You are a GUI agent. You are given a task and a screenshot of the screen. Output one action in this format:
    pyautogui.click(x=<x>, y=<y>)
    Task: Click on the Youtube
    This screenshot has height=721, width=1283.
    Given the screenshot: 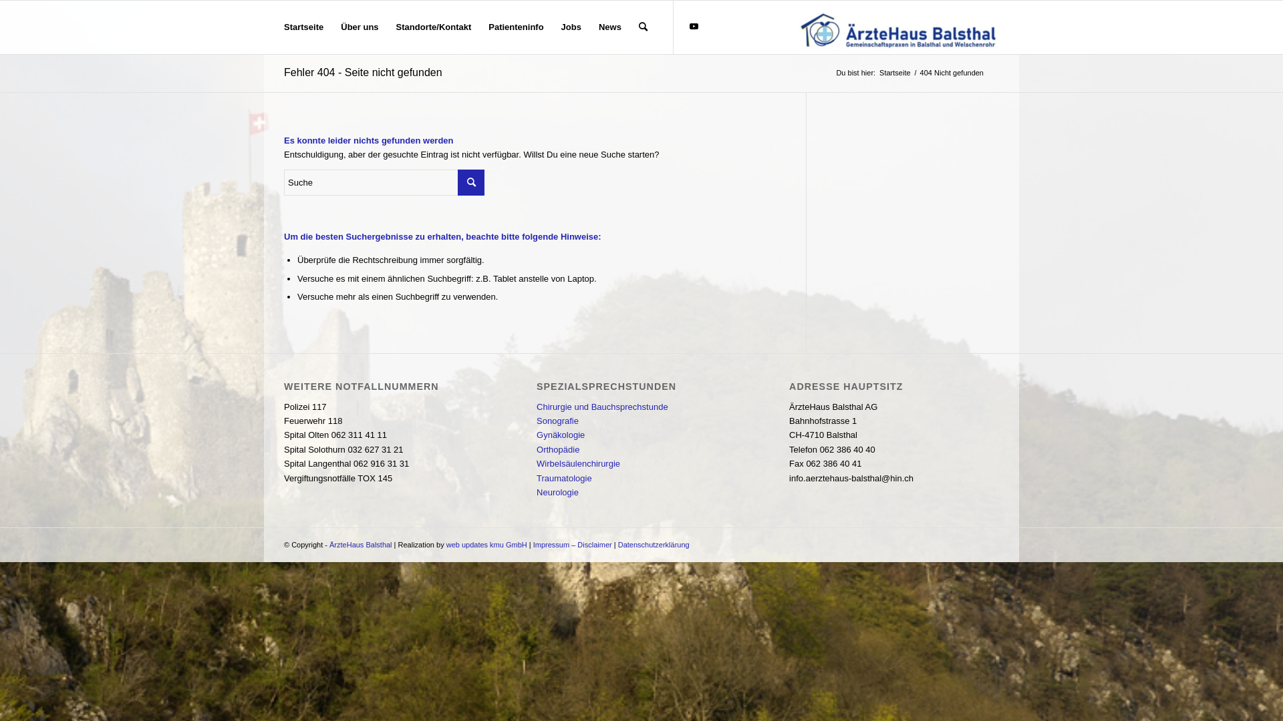 What is the action you would take?
    pyautogui.click(x=694, y=27)
    